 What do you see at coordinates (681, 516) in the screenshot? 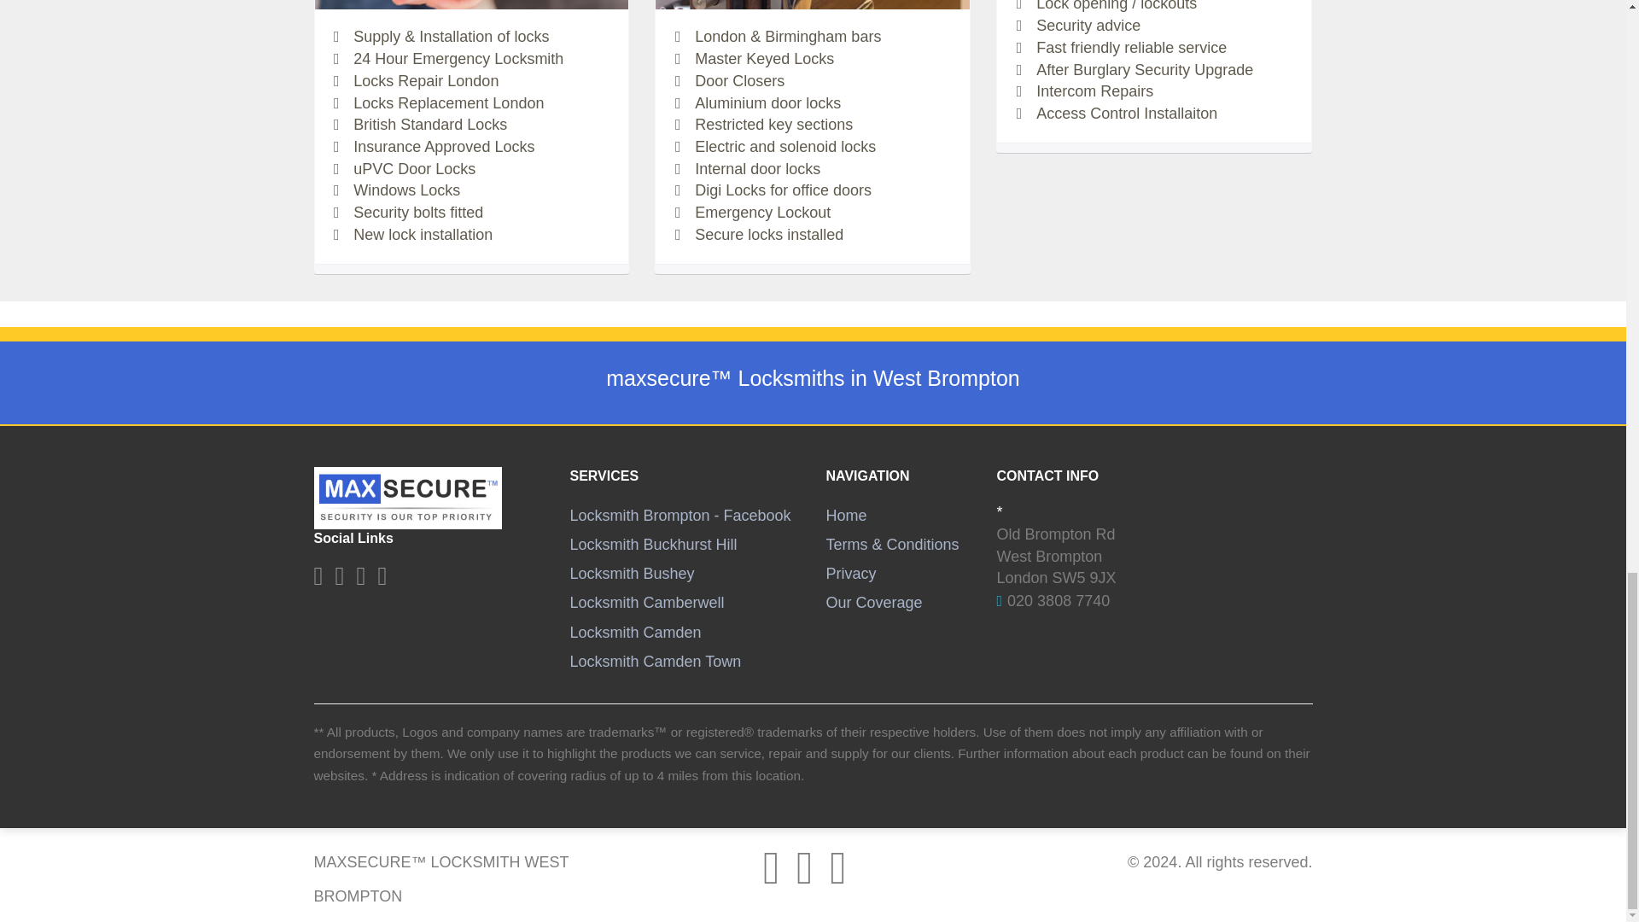
I see `Locksmith Brompton - Facebook` at bounding box center [681, 516].